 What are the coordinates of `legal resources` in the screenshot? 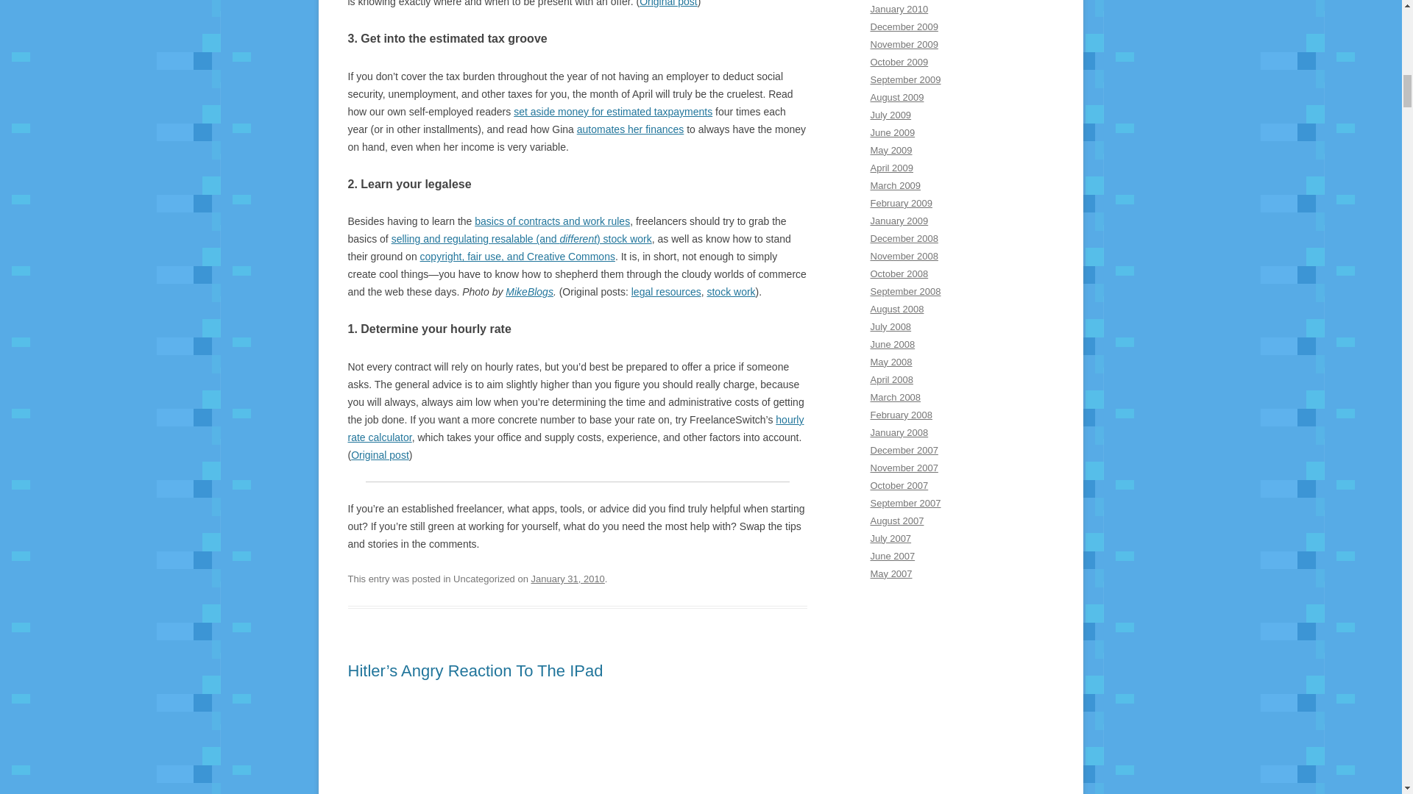 It's located at (666, 291).